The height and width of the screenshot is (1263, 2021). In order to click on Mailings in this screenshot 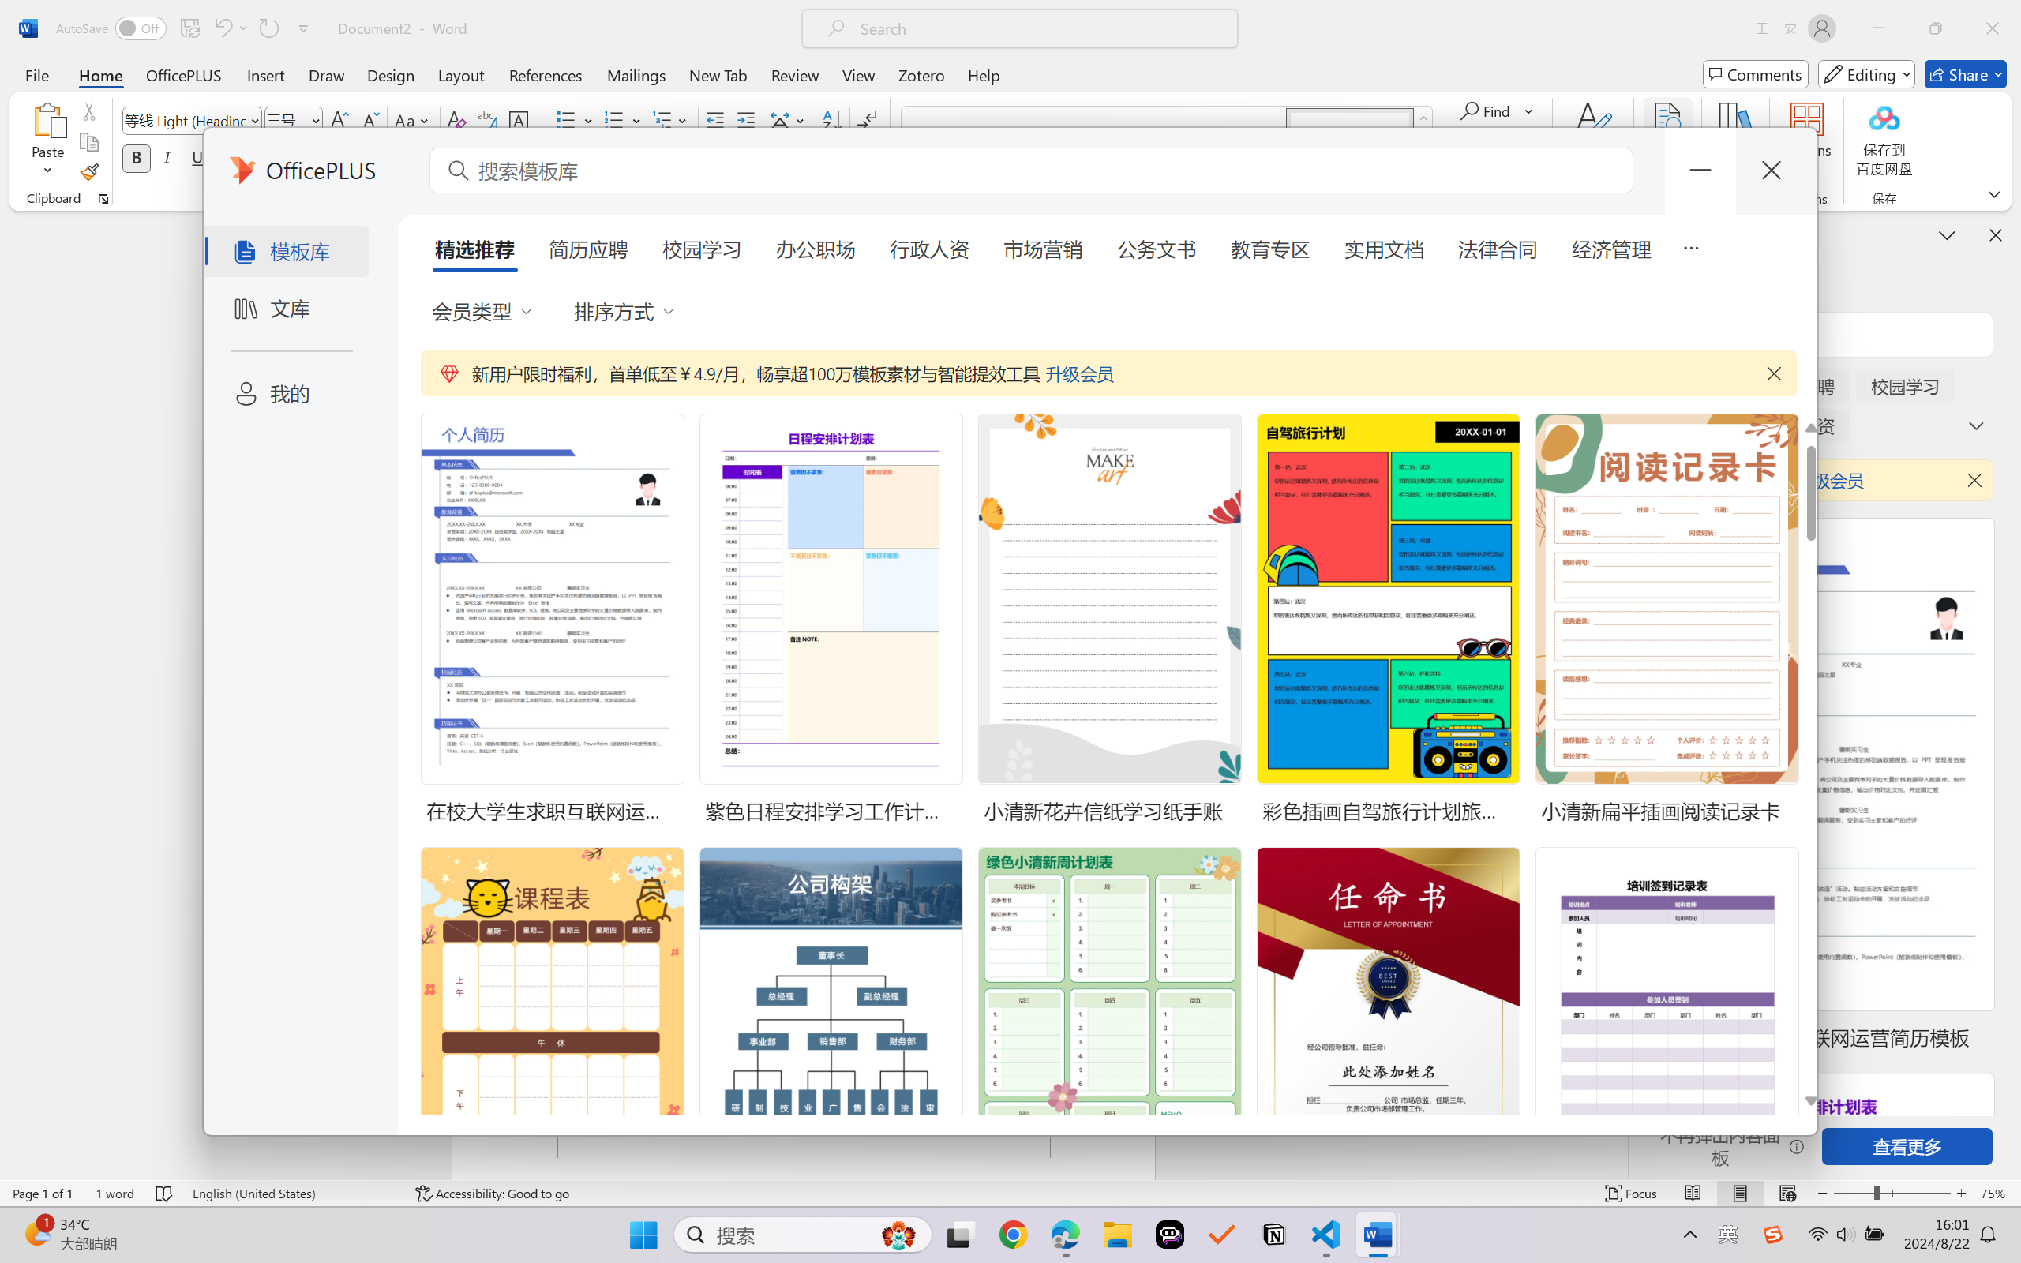, I will do `click(636, 74)`.